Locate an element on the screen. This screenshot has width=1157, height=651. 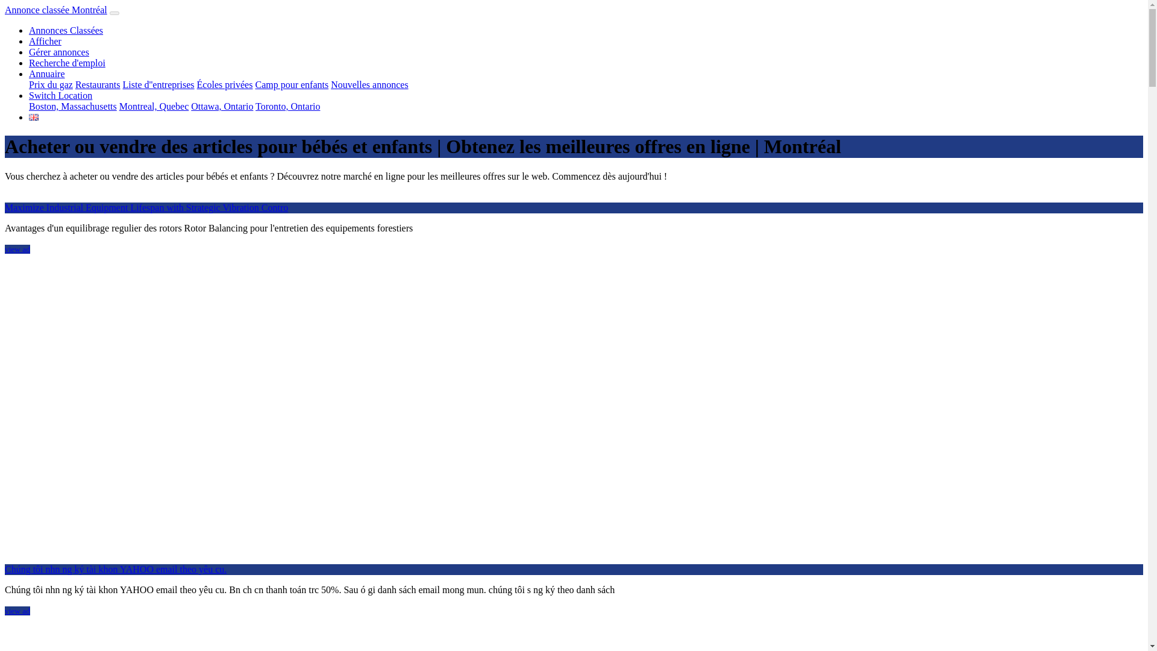
view ad is located at coordinates (17, 250).